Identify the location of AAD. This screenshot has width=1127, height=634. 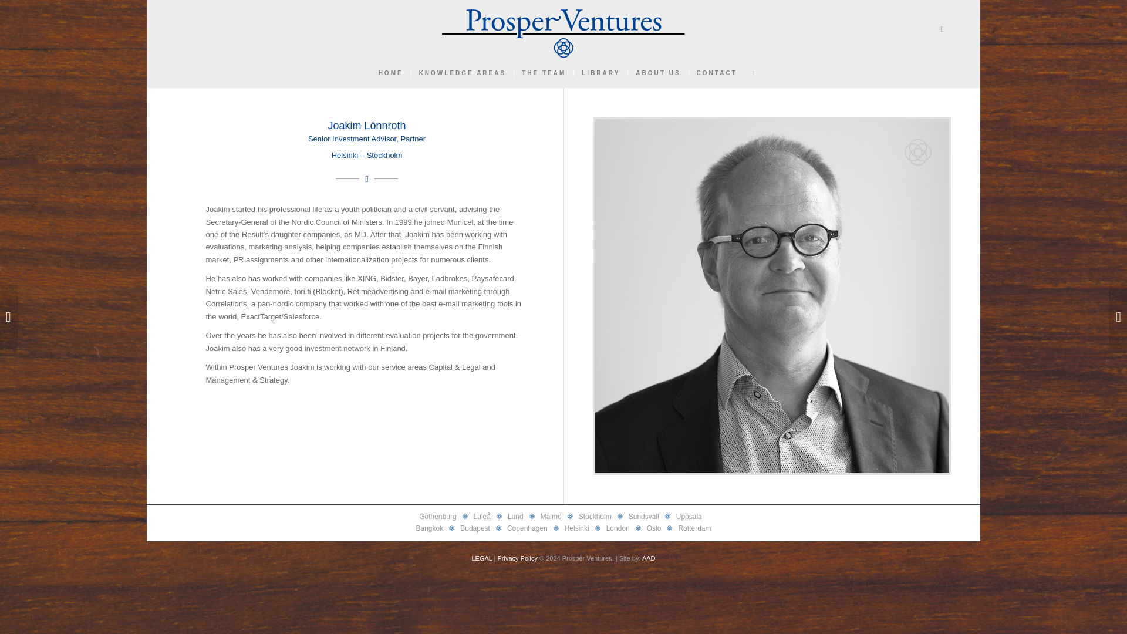
(649, 558).